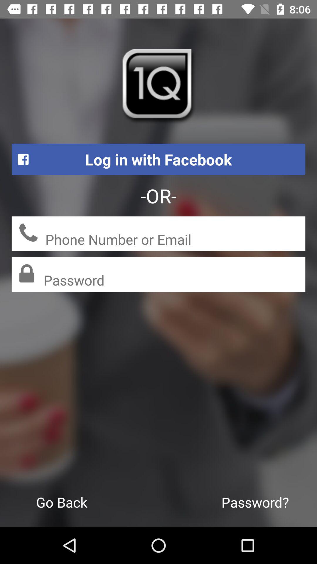 The height and width of the screenshot is (564, 317). Describe the element at coordinates (62, 502) in the screenshot. I see `select go back at the bottom left corner` at that location.